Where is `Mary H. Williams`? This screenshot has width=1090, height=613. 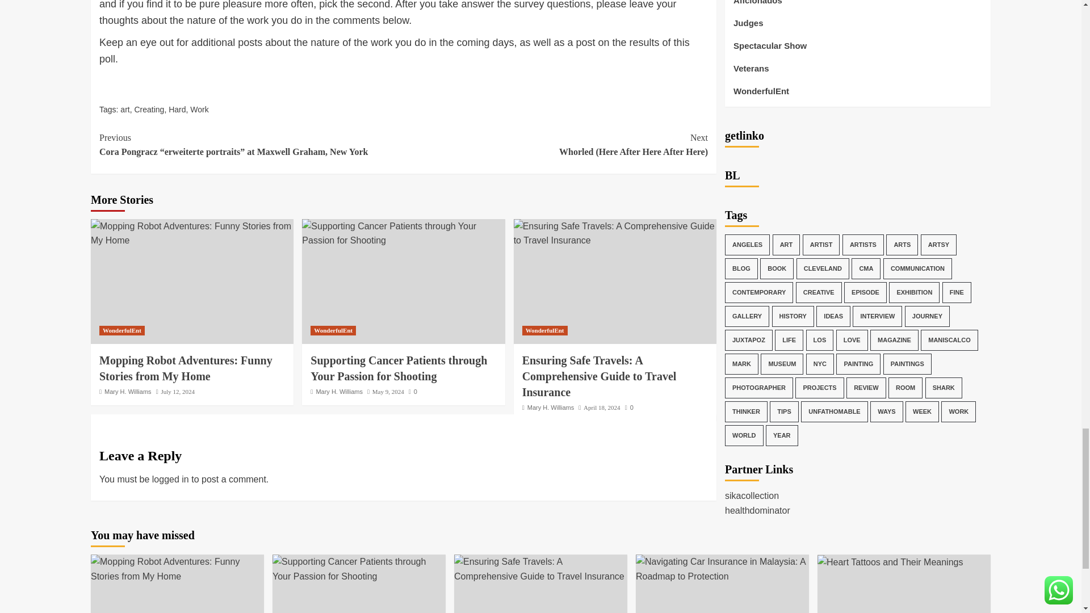 Mary H. Williams is located at coordinates (128, 391).